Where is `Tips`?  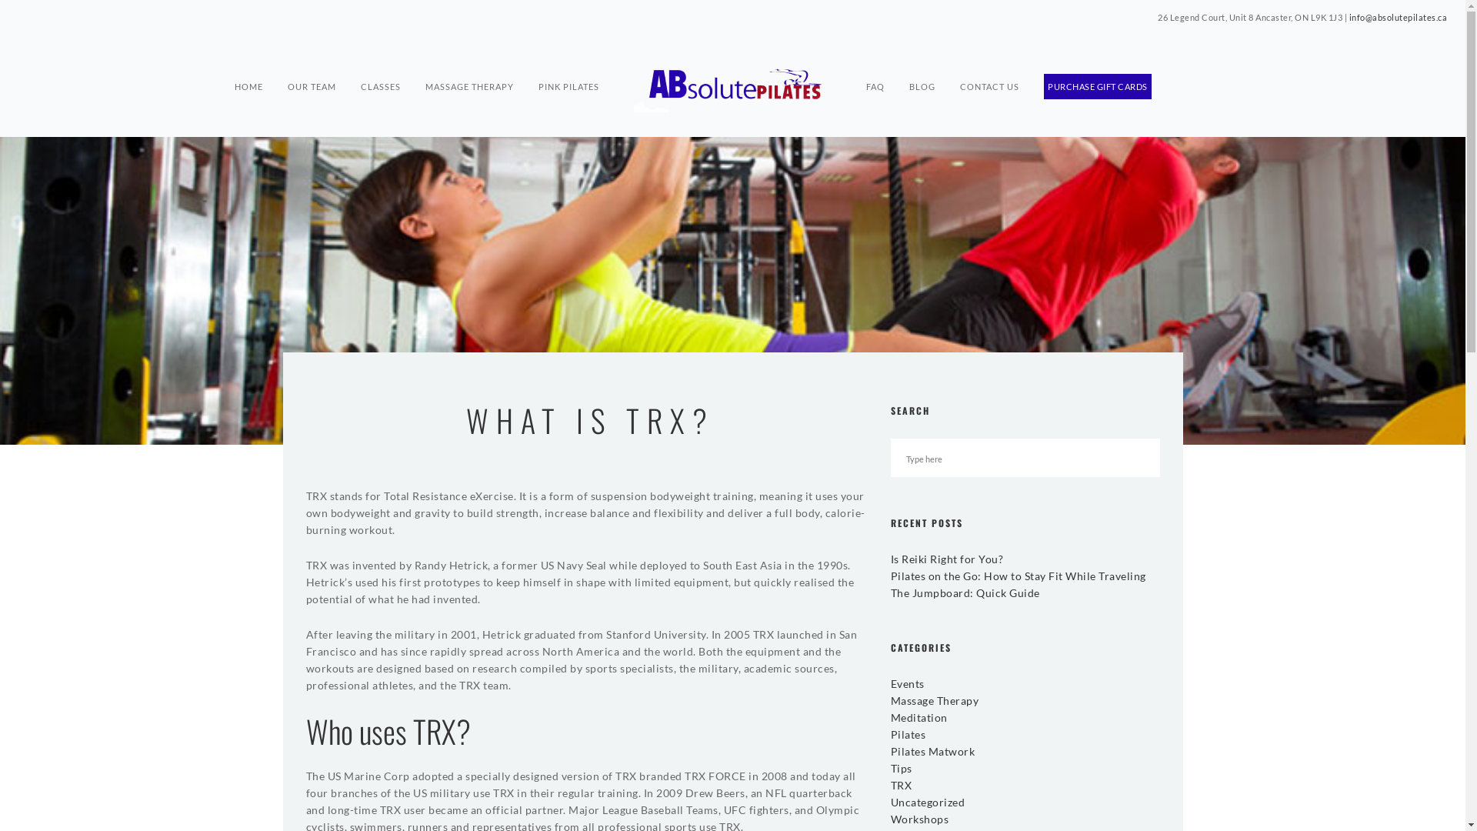
Tips is located at coordinates (902, 768).